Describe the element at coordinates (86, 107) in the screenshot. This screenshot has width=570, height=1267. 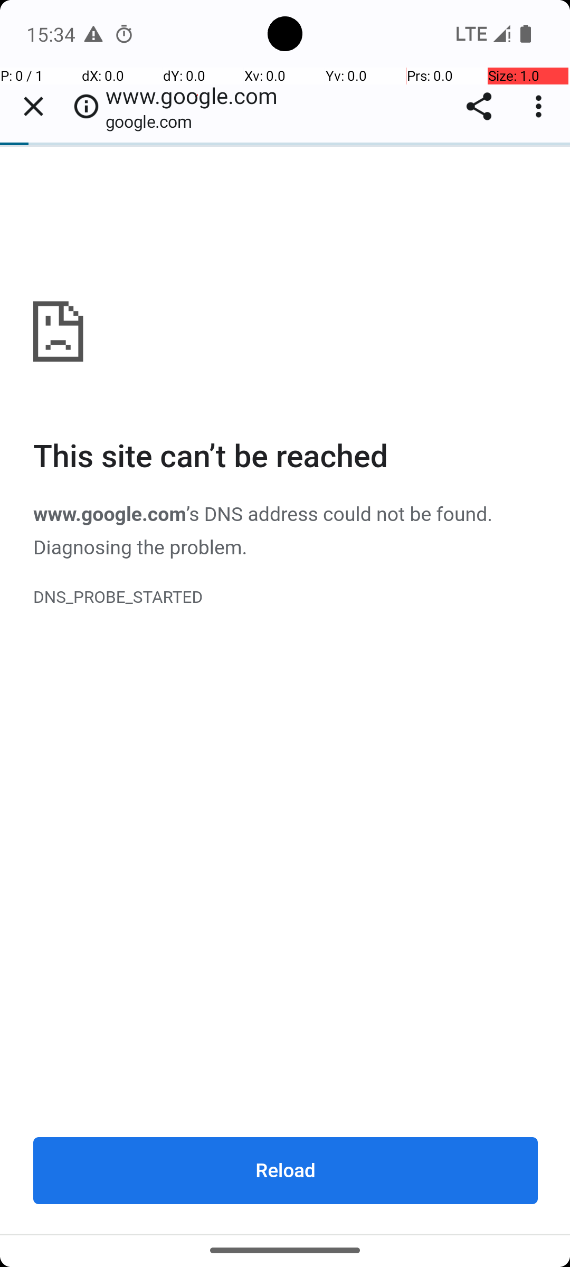
I see `Your connection to this site is not secure` at that location.